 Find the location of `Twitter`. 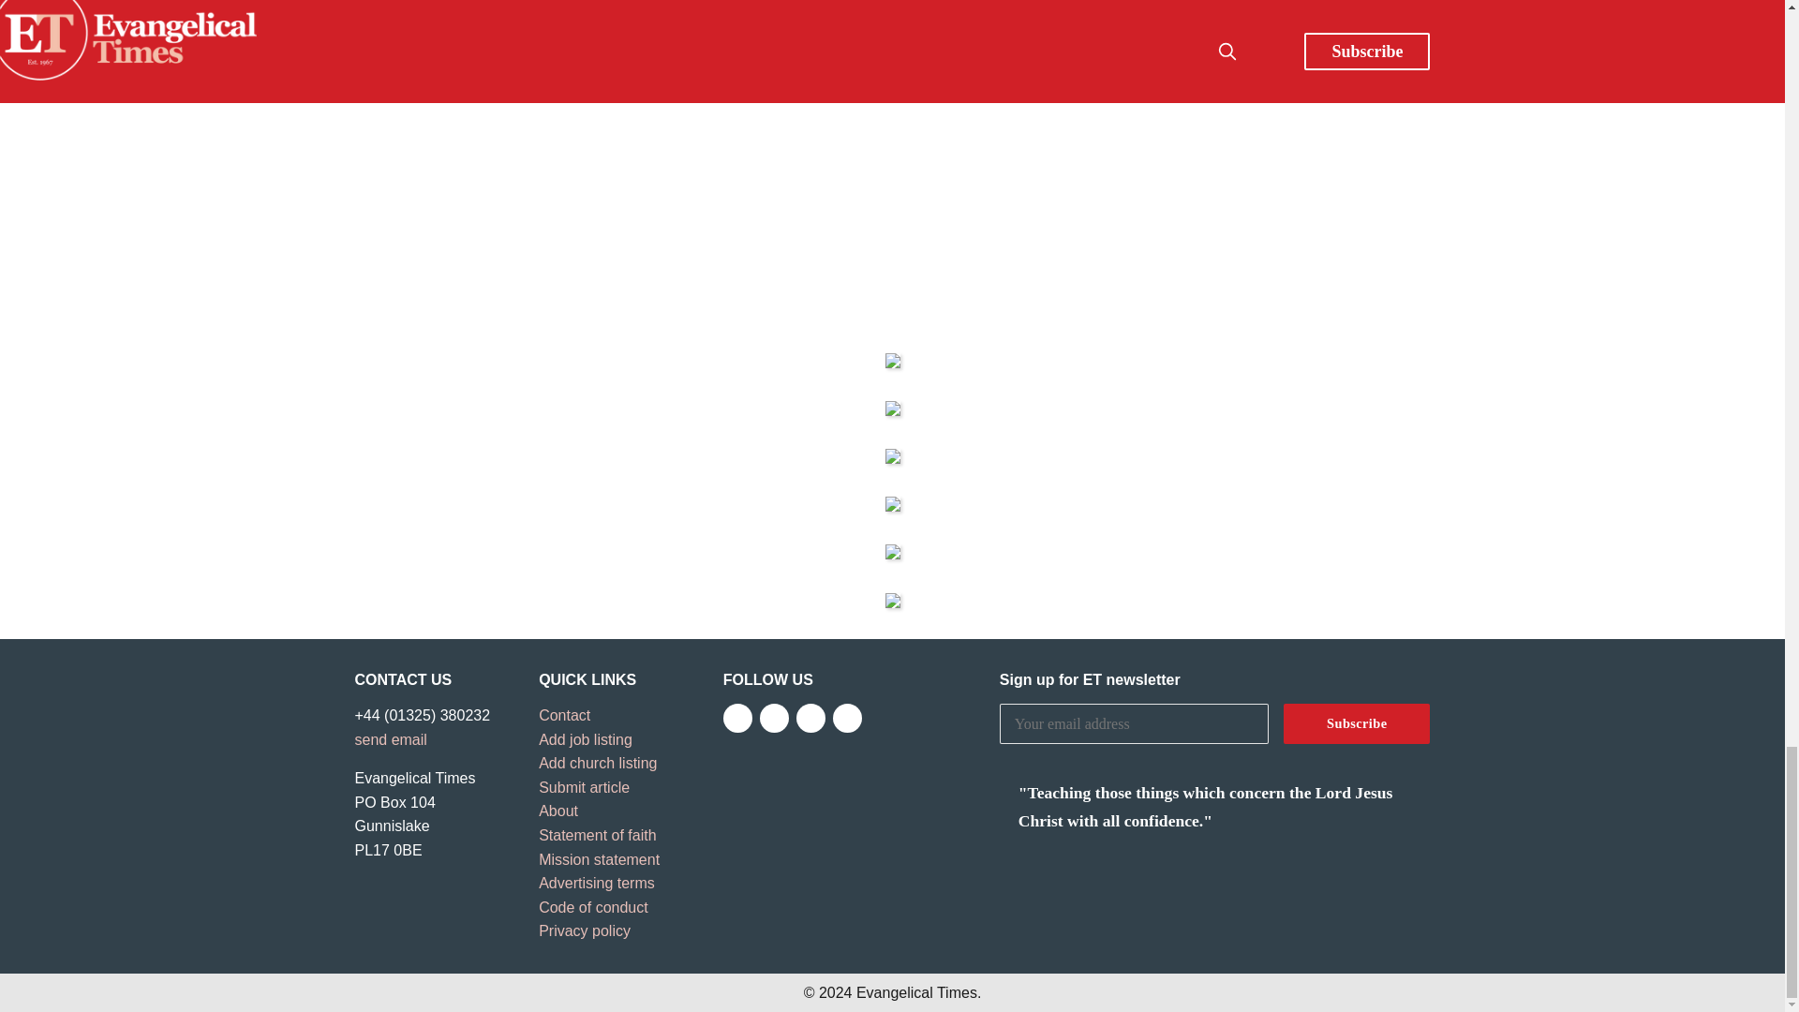

Twitter is located at coordinates (774, 718).